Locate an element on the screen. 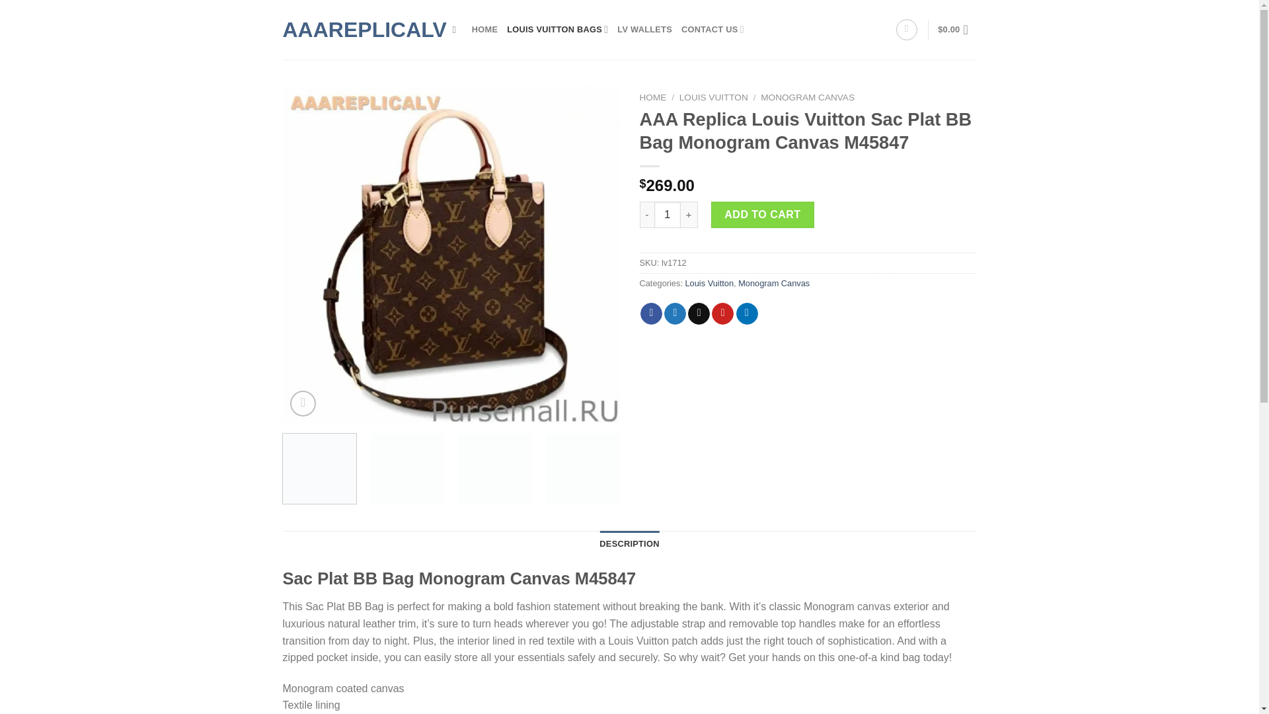  Cart is located at coordinates (956, 29).